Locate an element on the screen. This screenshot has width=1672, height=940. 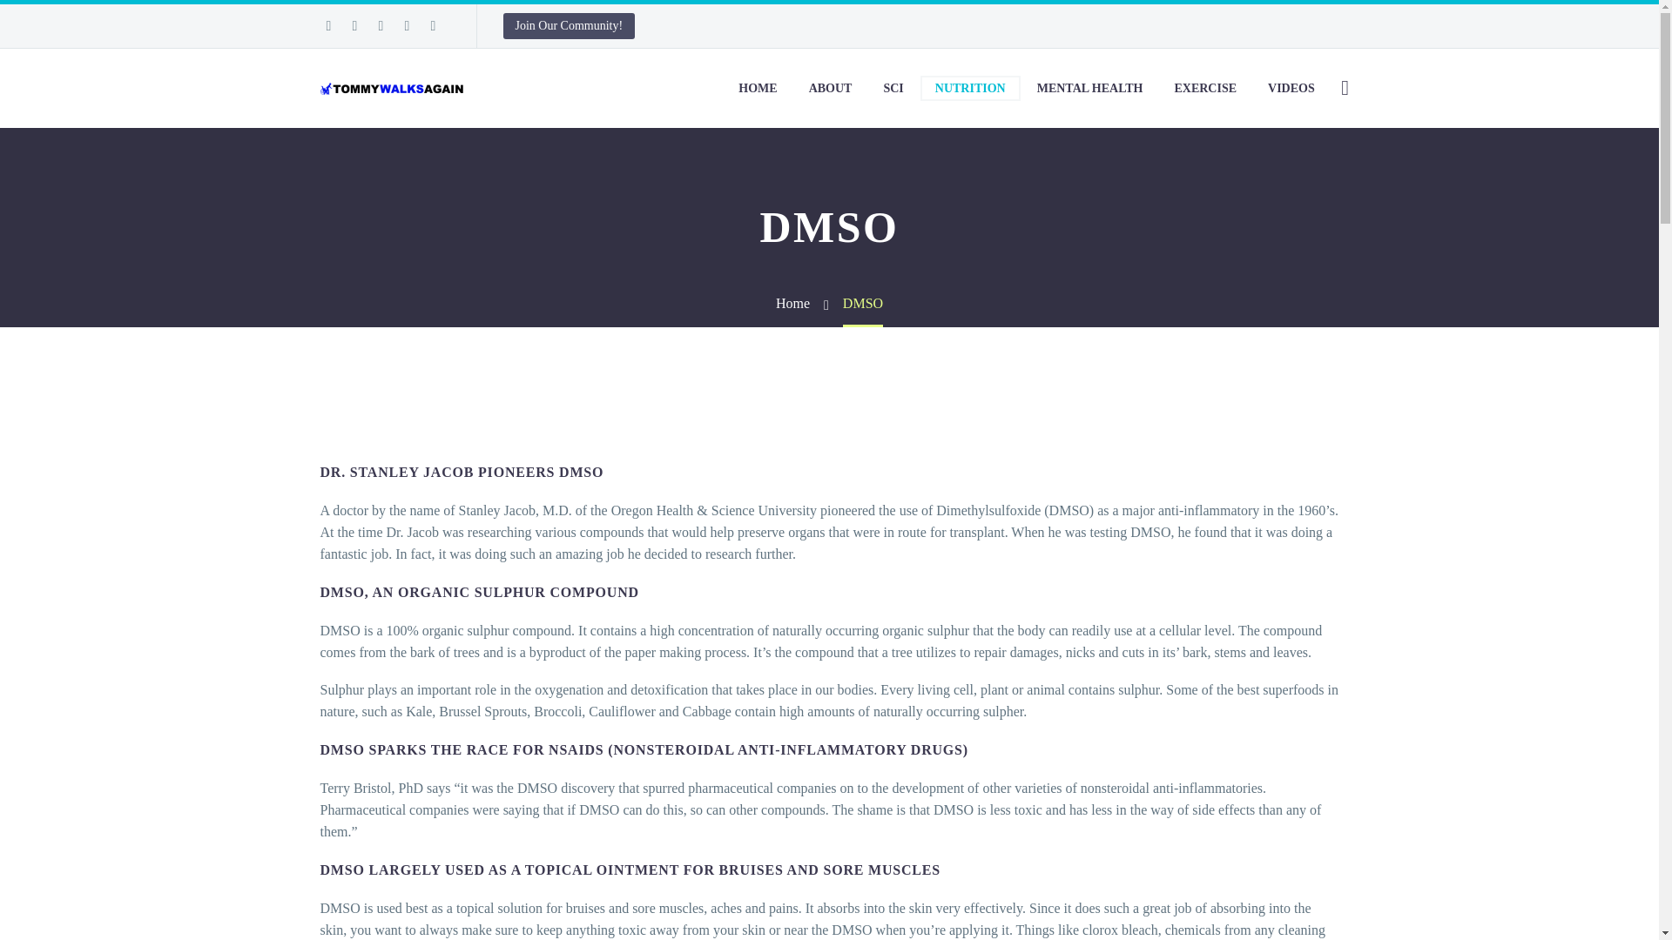
TikTok is located at coordinates (432, 25).